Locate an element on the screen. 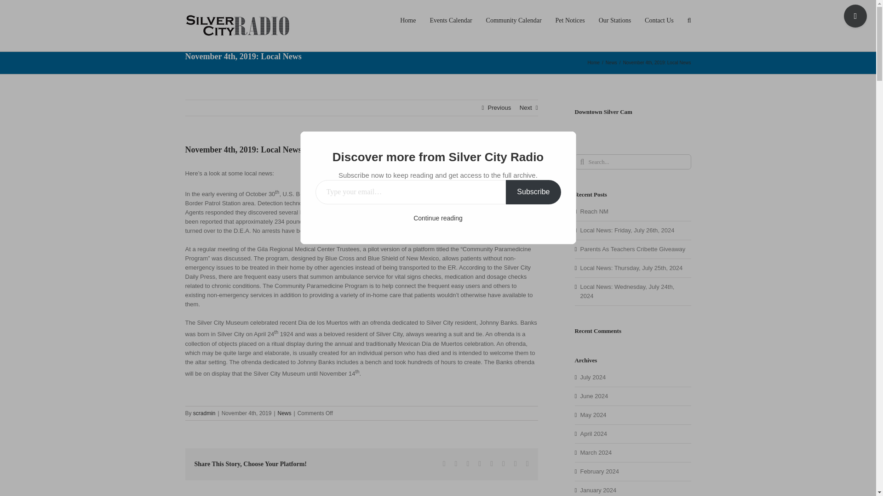 Image resolution: width=883 pixels, height=496 pixels. News is located at coordinates (612, 62).